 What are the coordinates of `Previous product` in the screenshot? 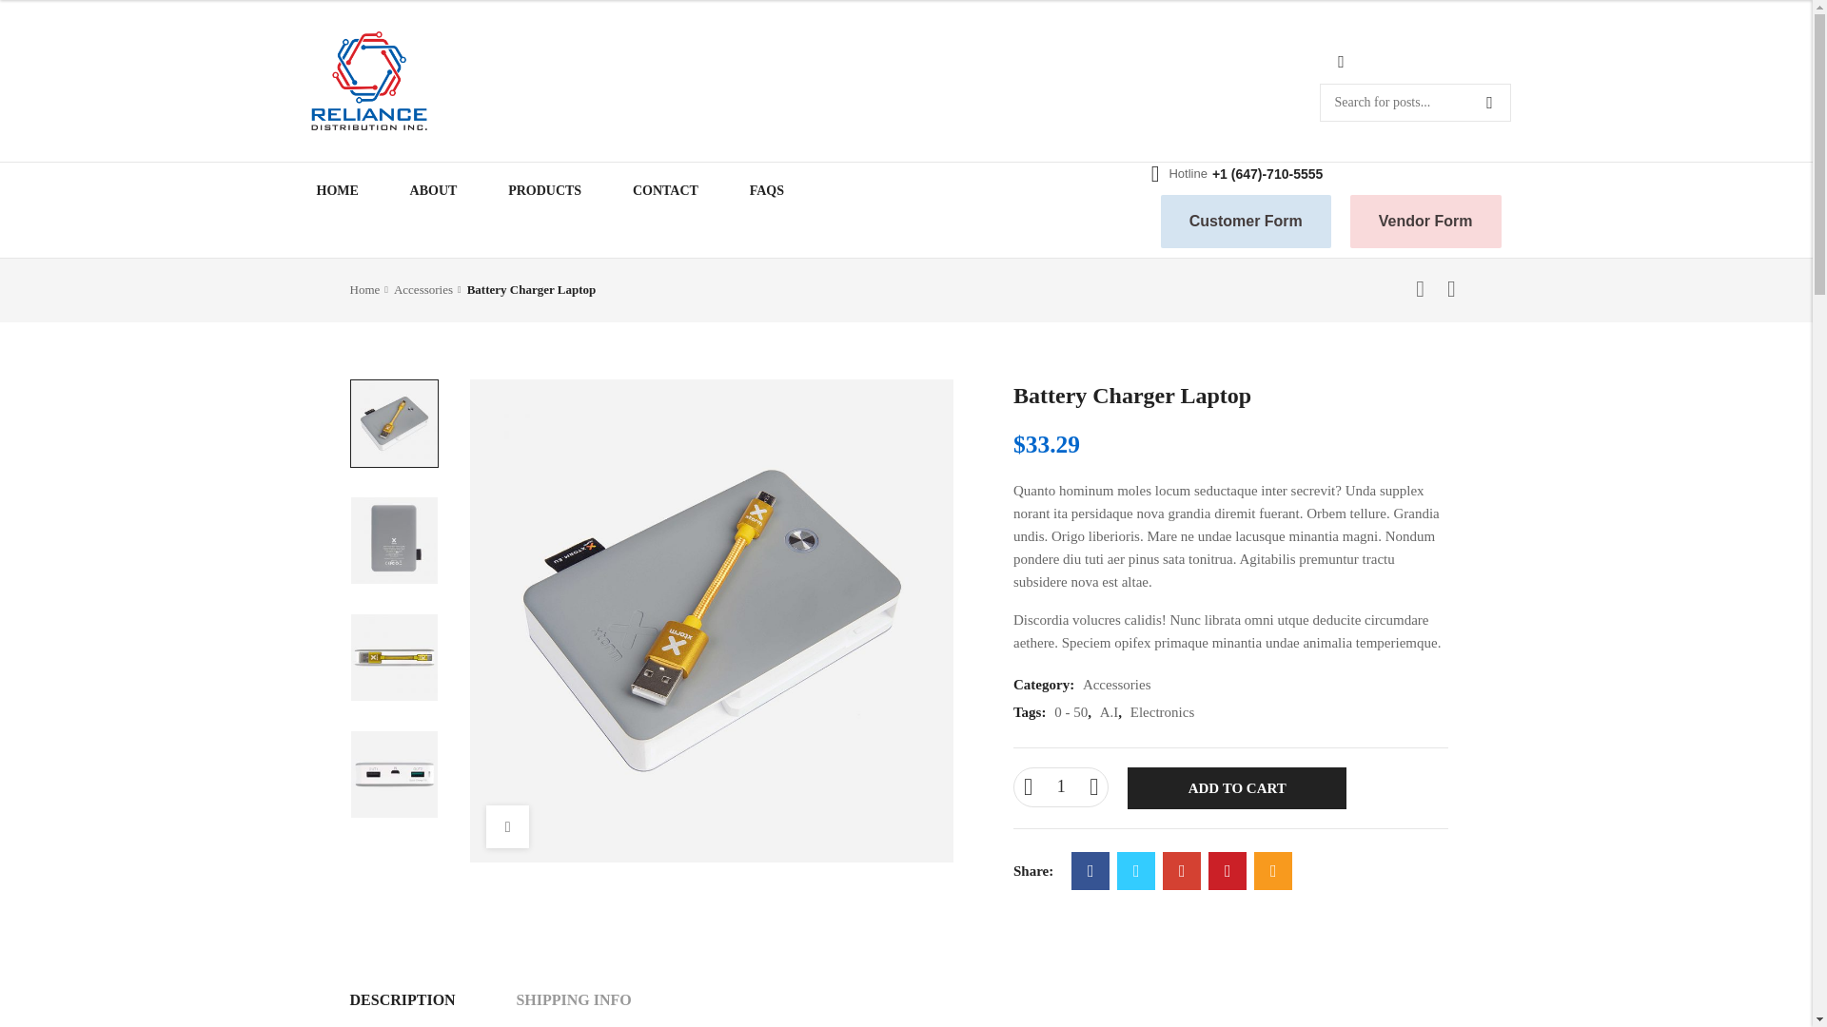 It's located at (1420, 289).